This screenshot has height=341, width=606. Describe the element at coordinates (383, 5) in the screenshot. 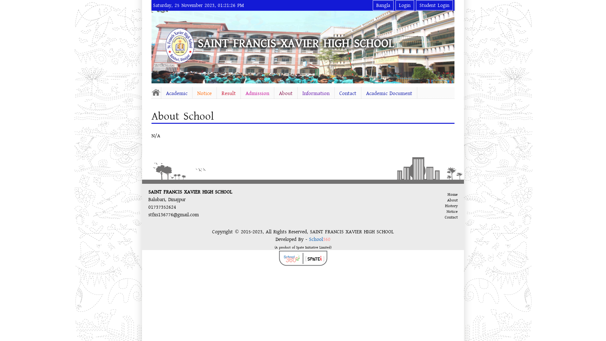

I see `Bangla` at that location.